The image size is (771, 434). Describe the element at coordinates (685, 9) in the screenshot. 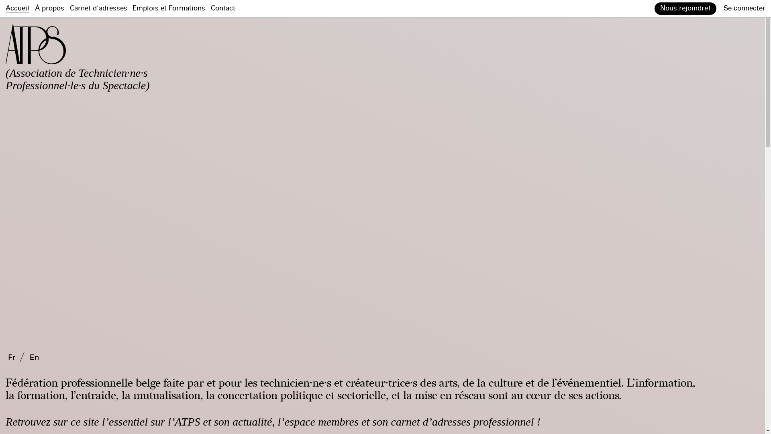

I see `Nous rejoindre!` at that location.